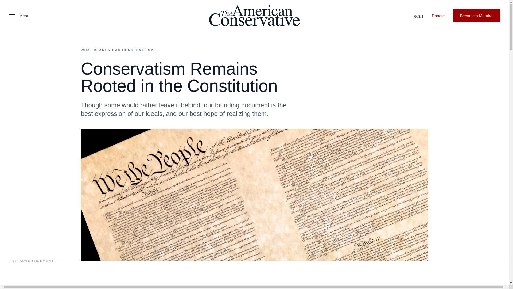 The width and height of the screenshot is (513, 289). Describe the element at coordinates (254, 273) in the screenshot. I see `3rd party ad content` at that location.